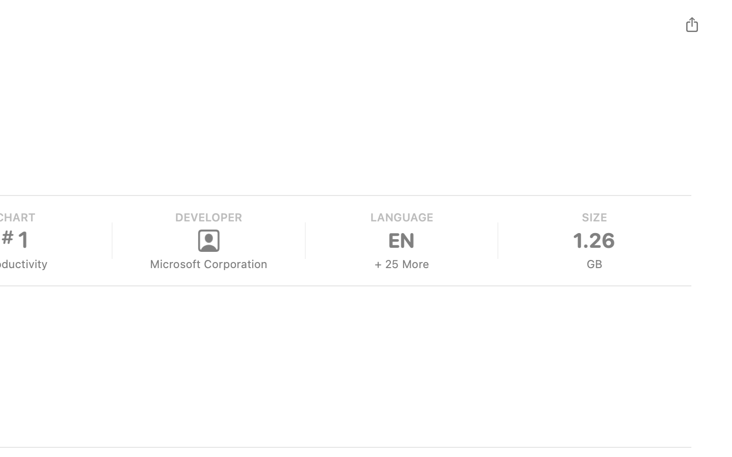 This screenshot has width=732, height=457. I want to click on Microsoft Corporation, DEVELOPER, selfie, so click(208, 241).